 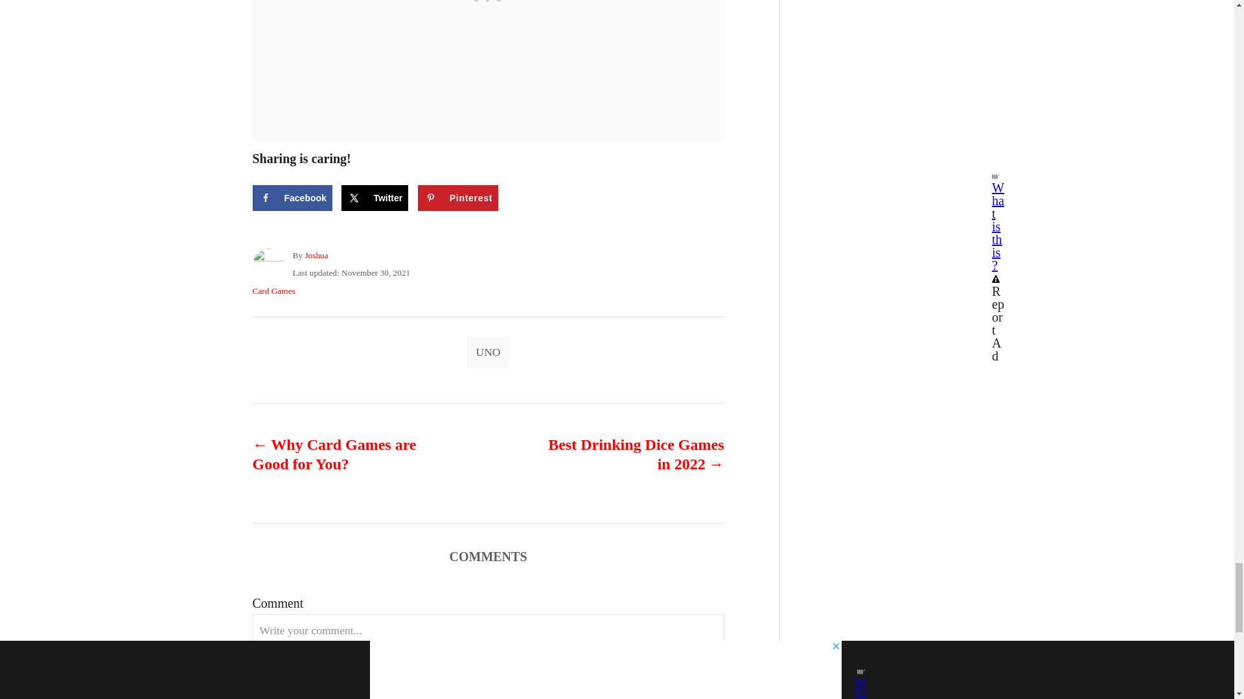 What do you see at coordinates (489, 352) in the screenshot?
I see `UNO` at bounding box center [489, 352].